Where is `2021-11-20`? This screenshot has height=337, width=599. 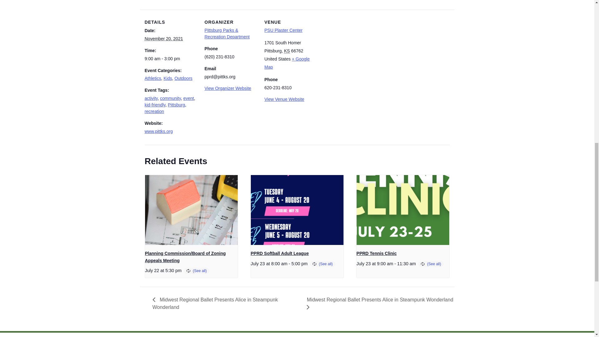 2021-11-20 is located at coordinates (171, 59).